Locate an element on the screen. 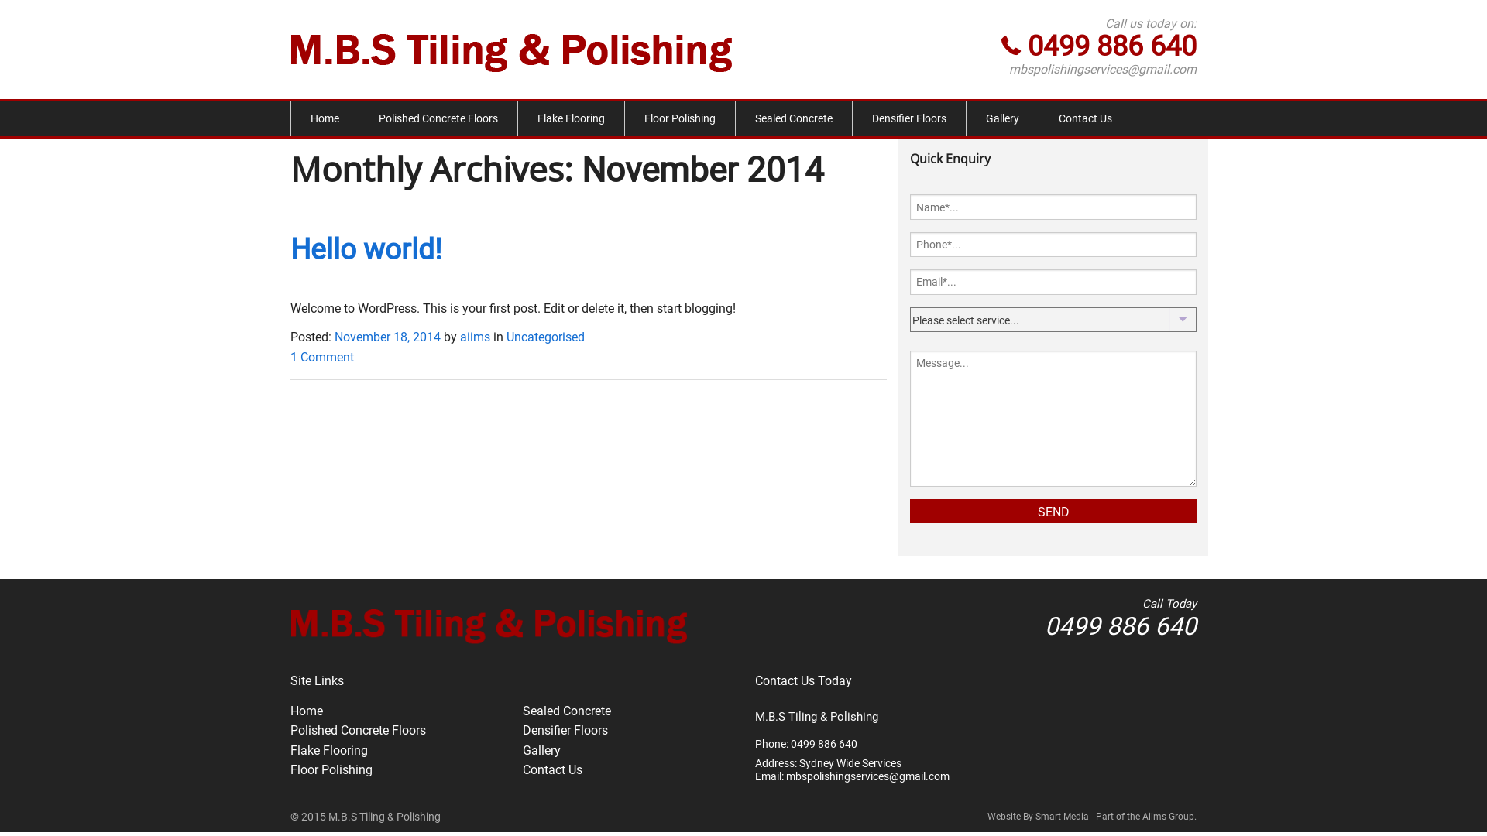 The image size is (1487, 836). Densifier Floors is located at coordinates (909, 119).